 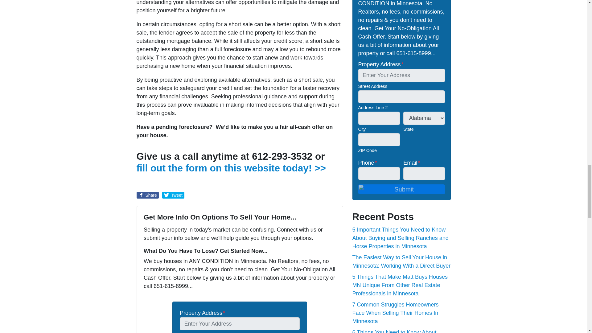 I want to click on Share on Facebook, so click(x=147, y=195).